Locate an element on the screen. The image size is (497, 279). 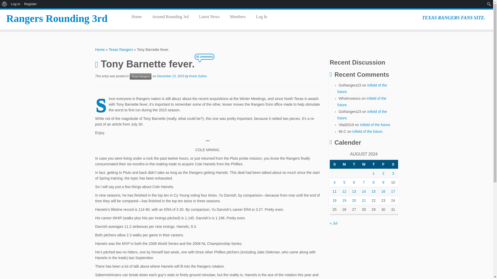
7:56 am is located at coordinates (170, 76).